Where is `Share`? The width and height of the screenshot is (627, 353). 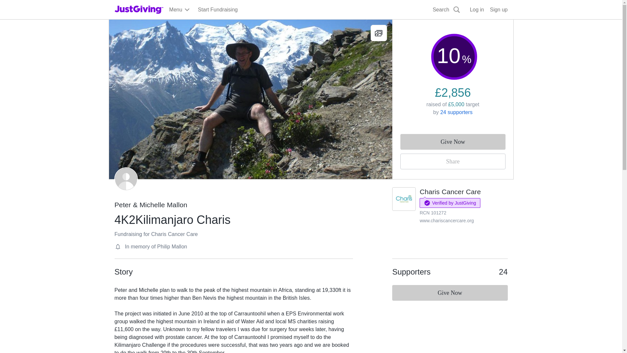 Share is located at coordinates (453, 161).